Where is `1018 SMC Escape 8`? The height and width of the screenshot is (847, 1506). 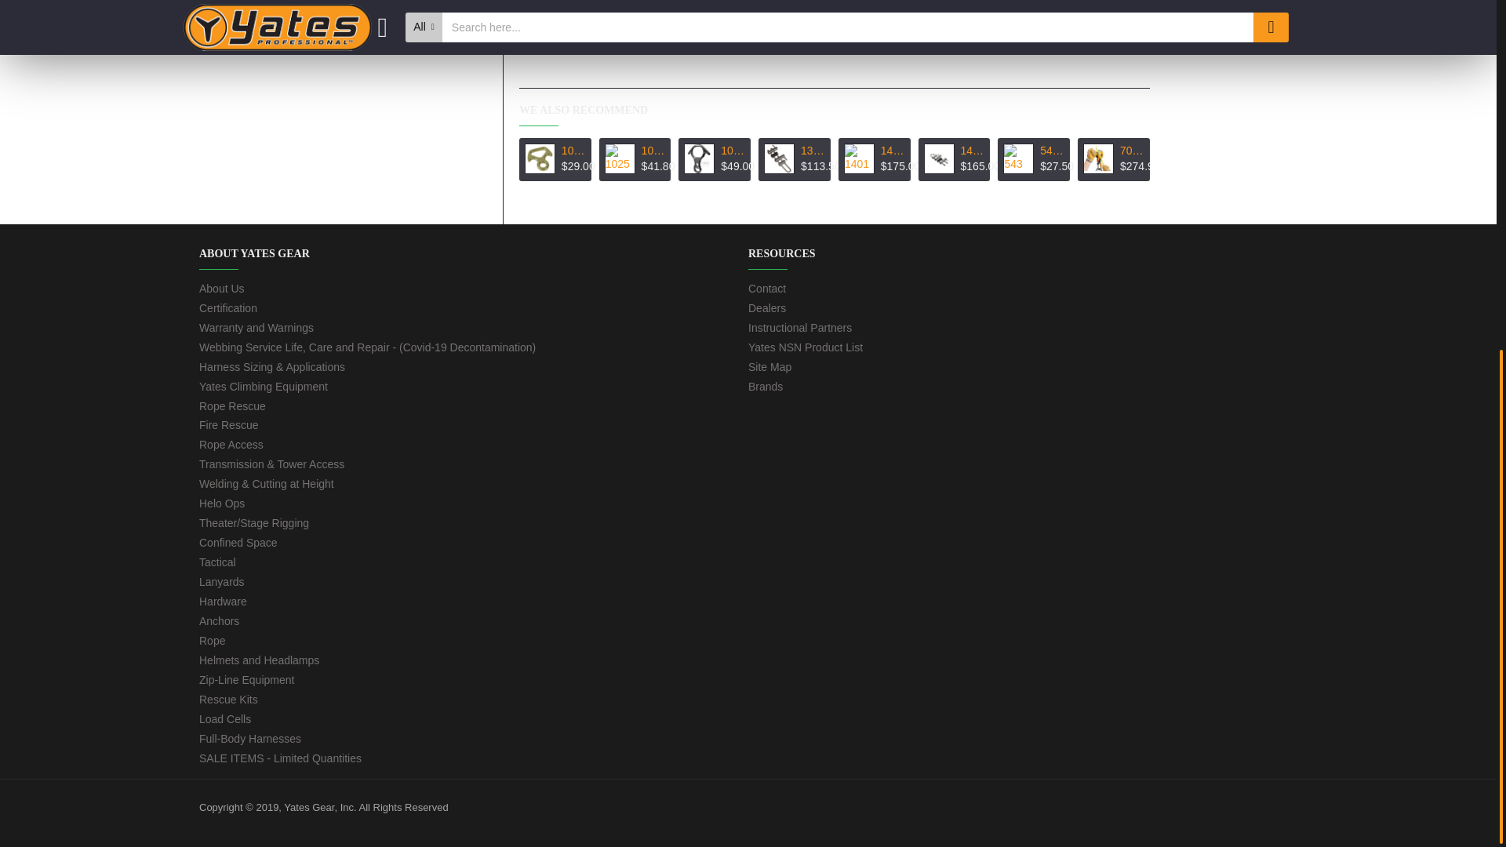 1018 SMC Escape 8 is located at coordinates (540, 158).